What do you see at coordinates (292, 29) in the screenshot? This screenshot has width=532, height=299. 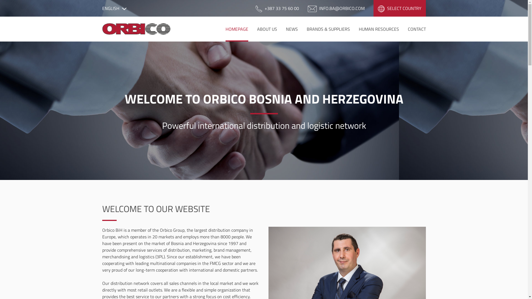 I see `NEWS` at bounding box center [292, 29].